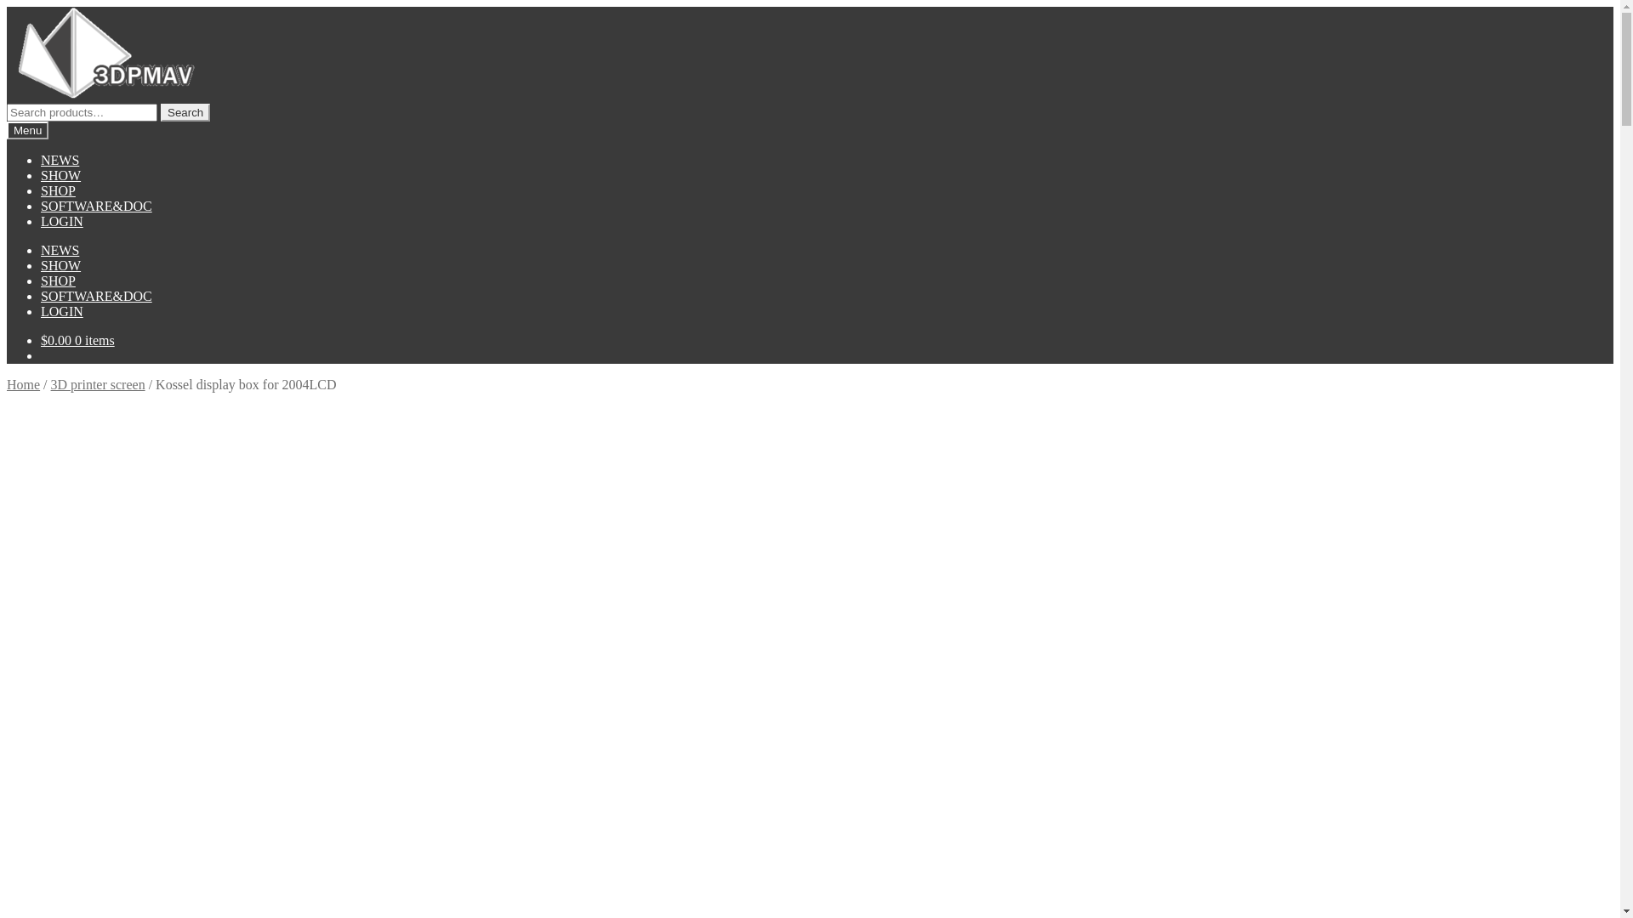 Image resolution: width=1633 pixels, height=918 pixels. Describe the element at coordinates (58, 190) in the screenshot. I see `SHOP` at that location.